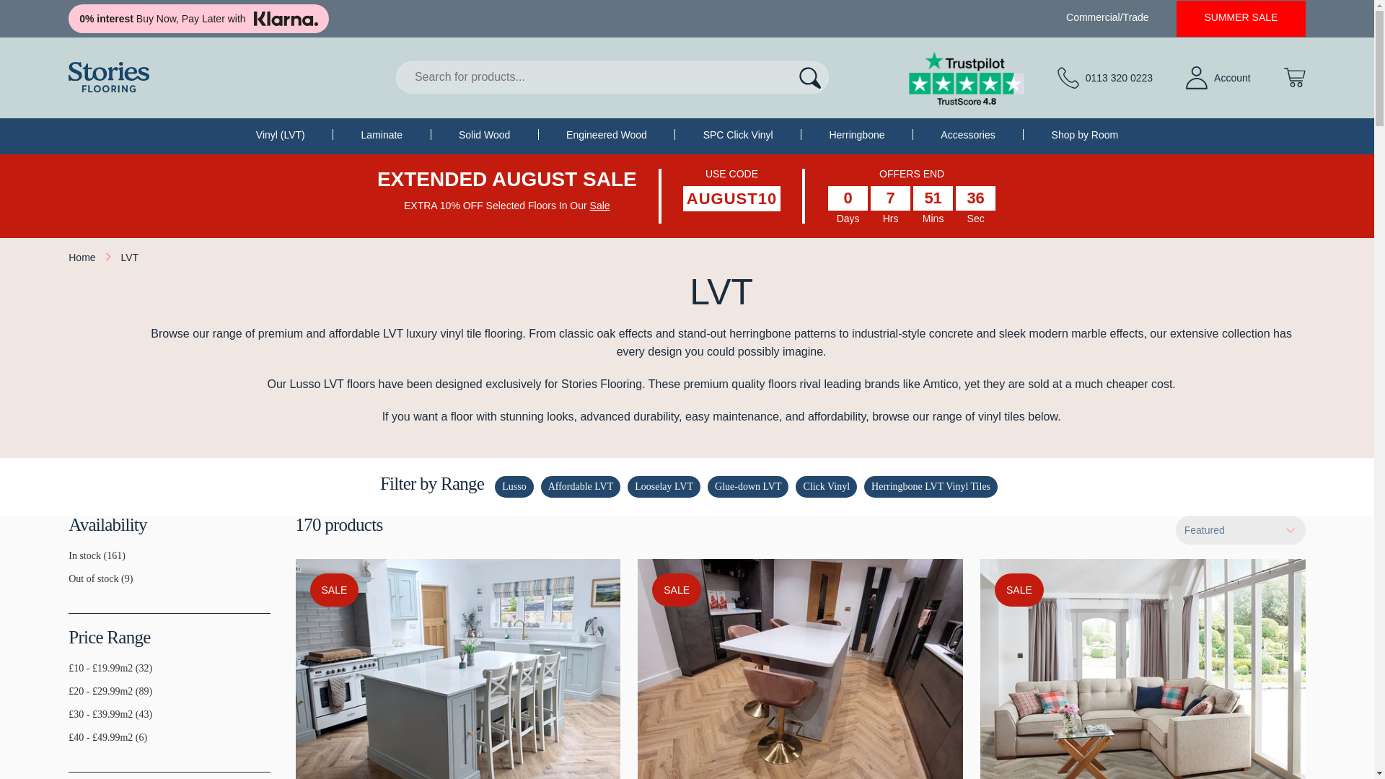  What do you see at coordinates (198, 19) in the screenshot?
I see `Klarna finance options` at bounding box center [198, 19].